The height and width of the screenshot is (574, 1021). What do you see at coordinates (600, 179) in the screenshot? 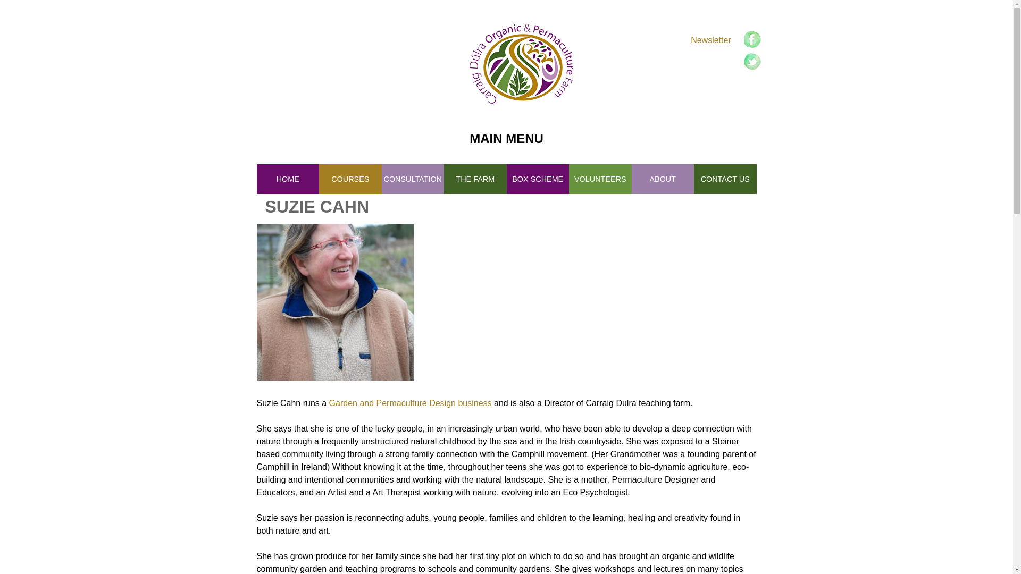
I see `VOLUNTEERS` at bounding box center [600, 179].